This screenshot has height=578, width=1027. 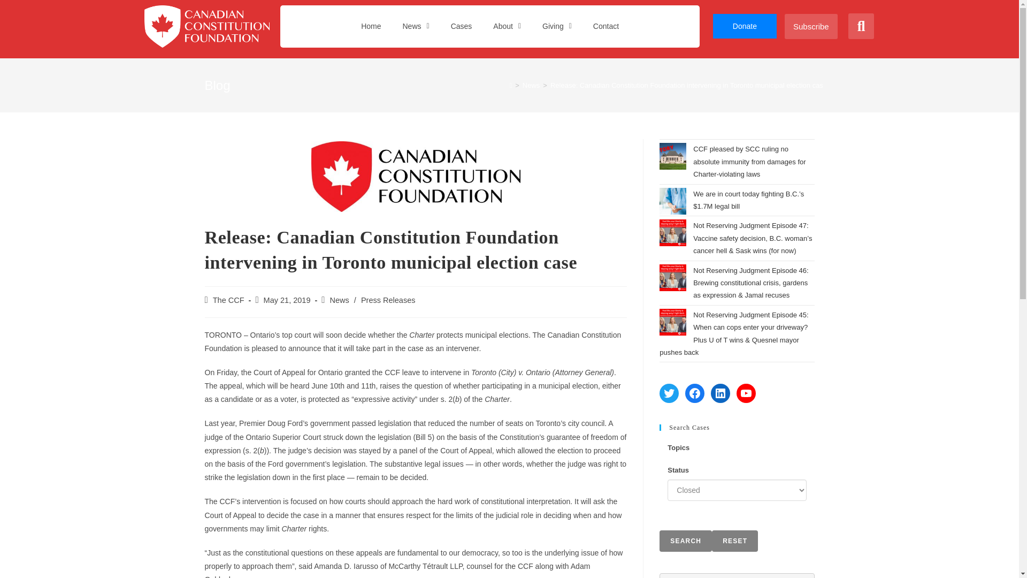 I want to click on News, so click(x=415, y=26).